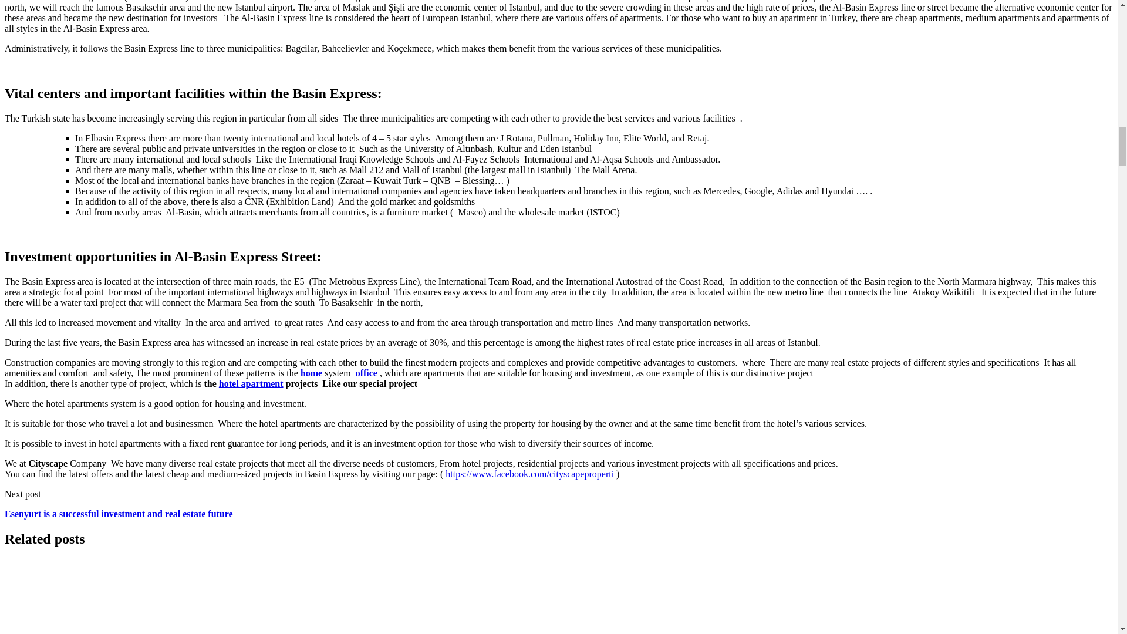 The height and width of the screenshot is (634, 1127). Describe the element at coordinates (366, 373) in the screenshot. I see `office` at that location.